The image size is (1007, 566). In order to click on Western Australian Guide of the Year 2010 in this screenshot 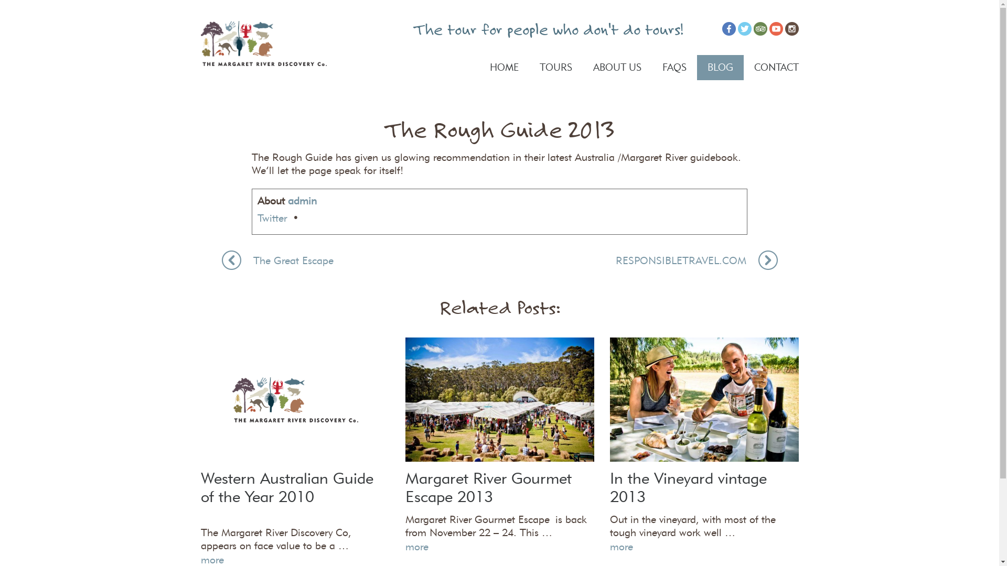, I will do `click(295, 399)`.